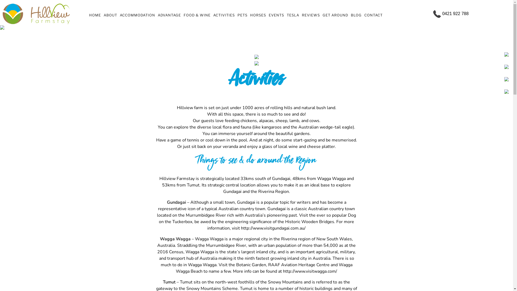 This screenshot has width=517, height=291. What do you see at coordinates (373, 15) in the screenshot?
I see `CONTACT` at bounding box center [373, 15].